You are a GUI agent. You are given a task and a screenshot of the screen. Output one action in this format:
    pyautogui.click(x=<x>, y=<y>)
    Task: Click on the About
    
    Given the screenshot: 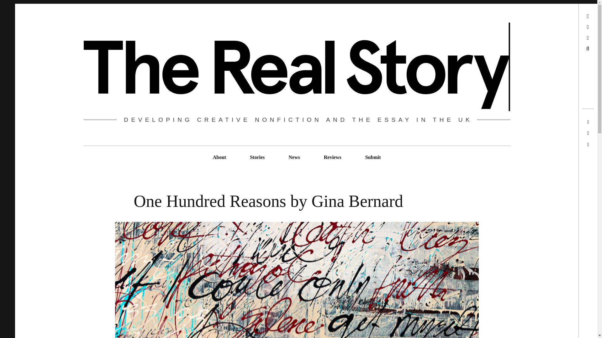 What is the action you would take?
    pyautogui.click(x=219, y=157)
    